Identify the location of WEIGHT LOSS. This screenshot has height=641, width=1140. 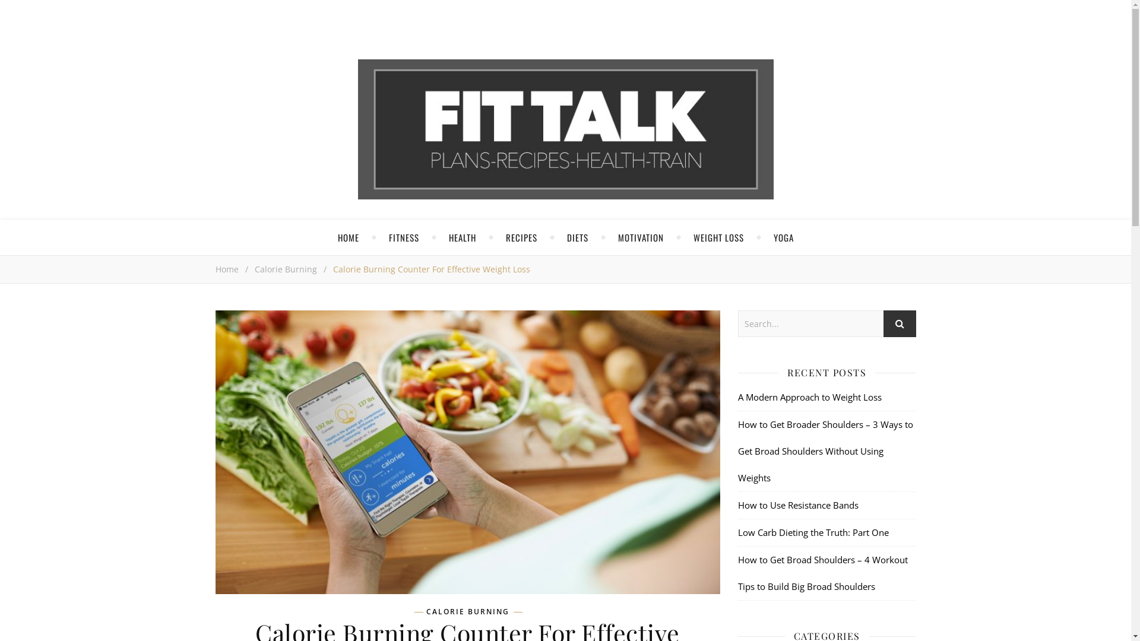
(718, 237).